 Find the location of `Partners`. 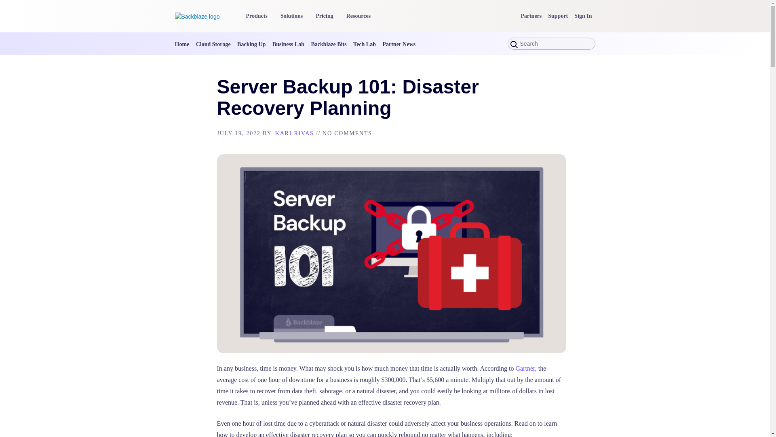

Partners is located at coordinates (531, 16).